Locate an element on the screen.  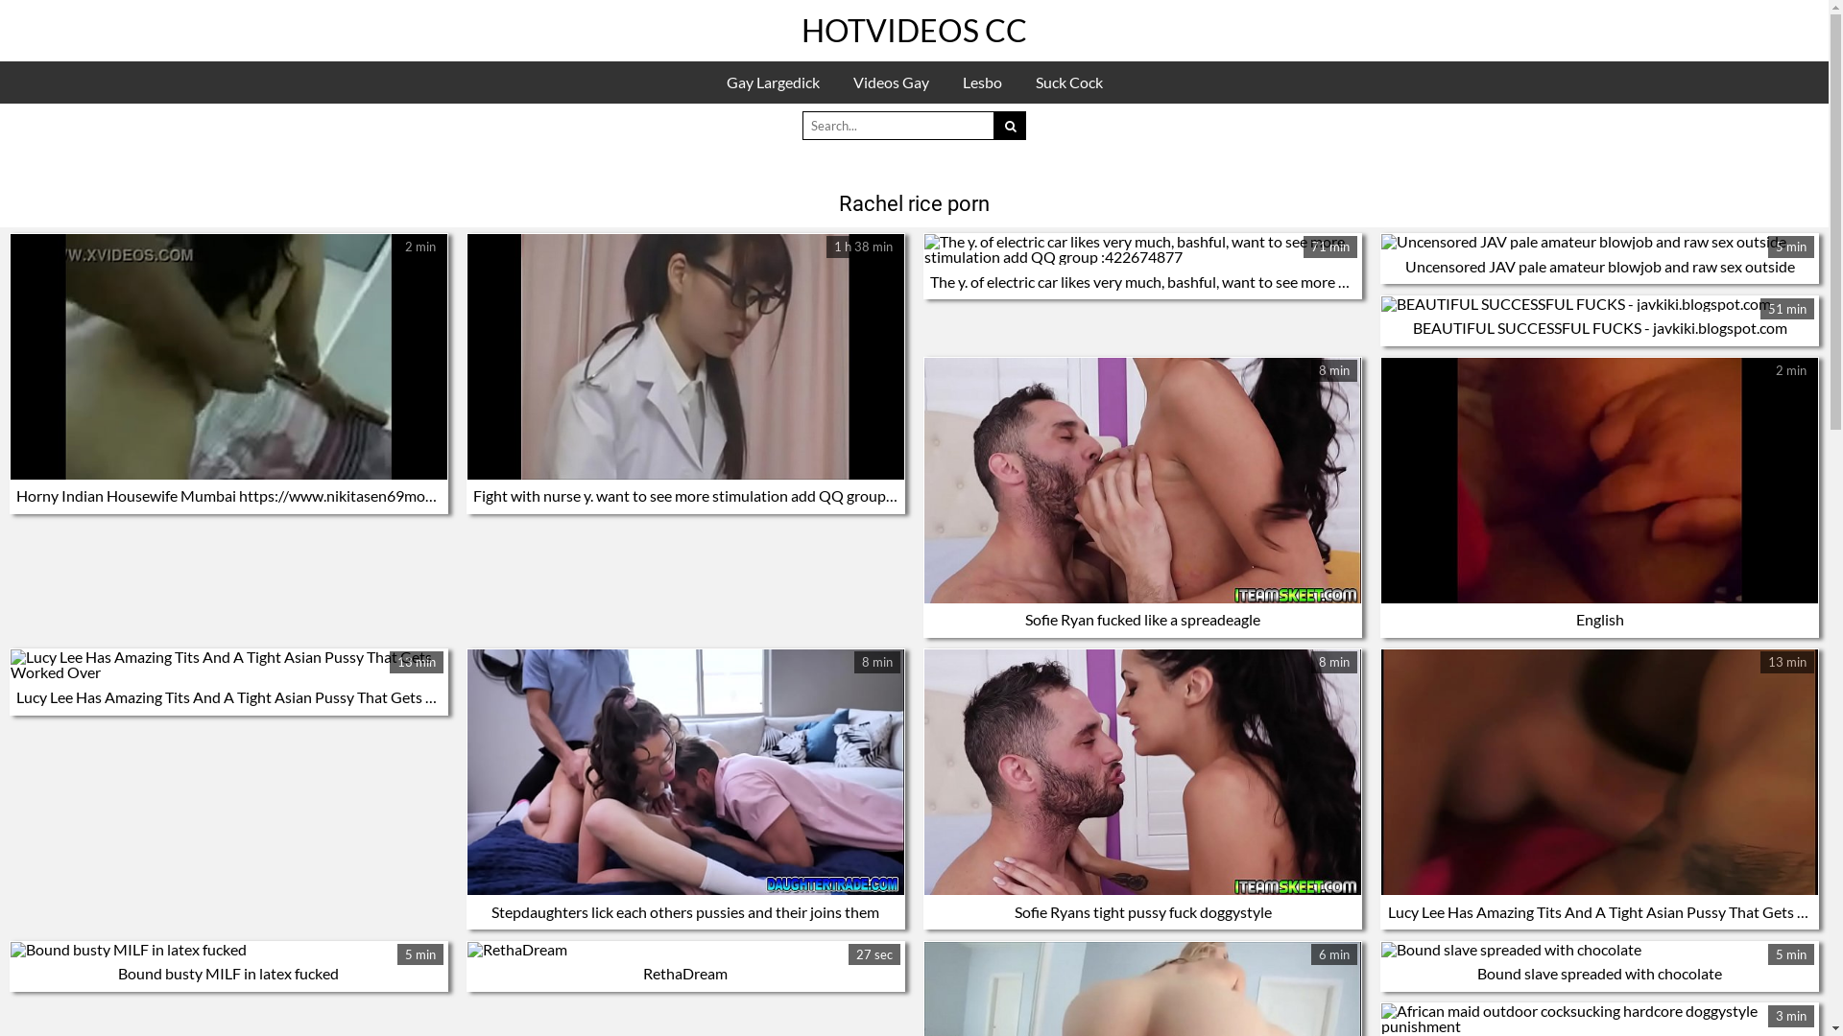
Horny Indian Housewife Mumbai https://www.nikitasen69modele is located at coordinates (228, 357).